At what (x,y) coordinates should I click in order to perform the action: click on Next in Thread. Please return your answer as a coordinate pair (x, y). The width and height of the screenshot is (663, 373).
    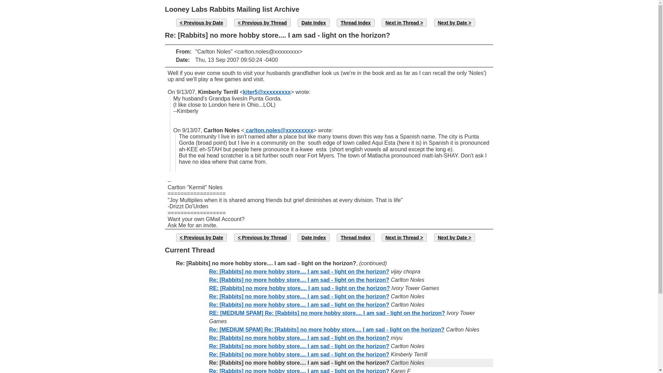
    Looking at the image, I should click on (404, 23).